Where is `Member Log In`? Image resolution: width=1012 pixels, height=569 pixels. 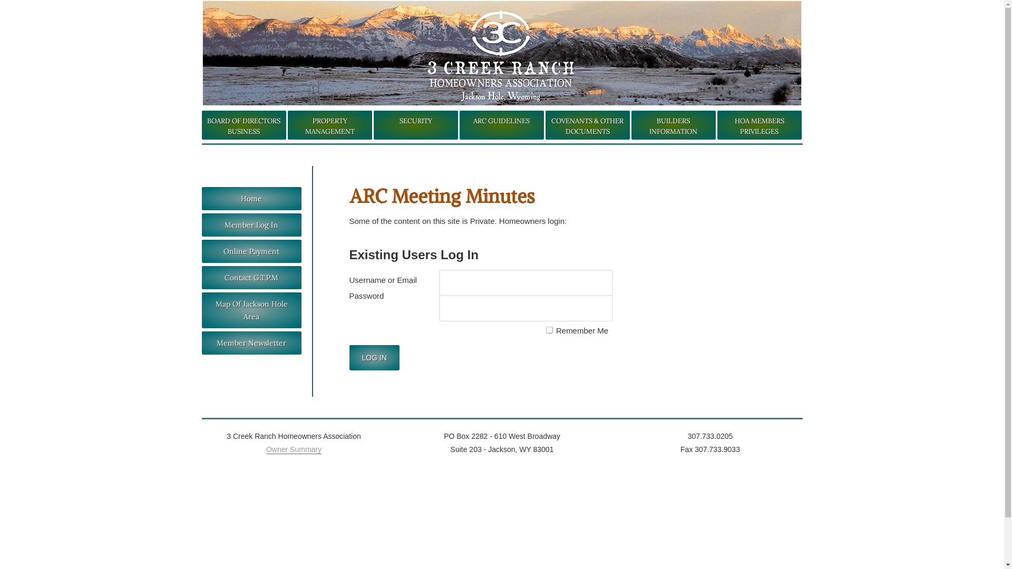
Member Log In is located at coordinates (251, 225).